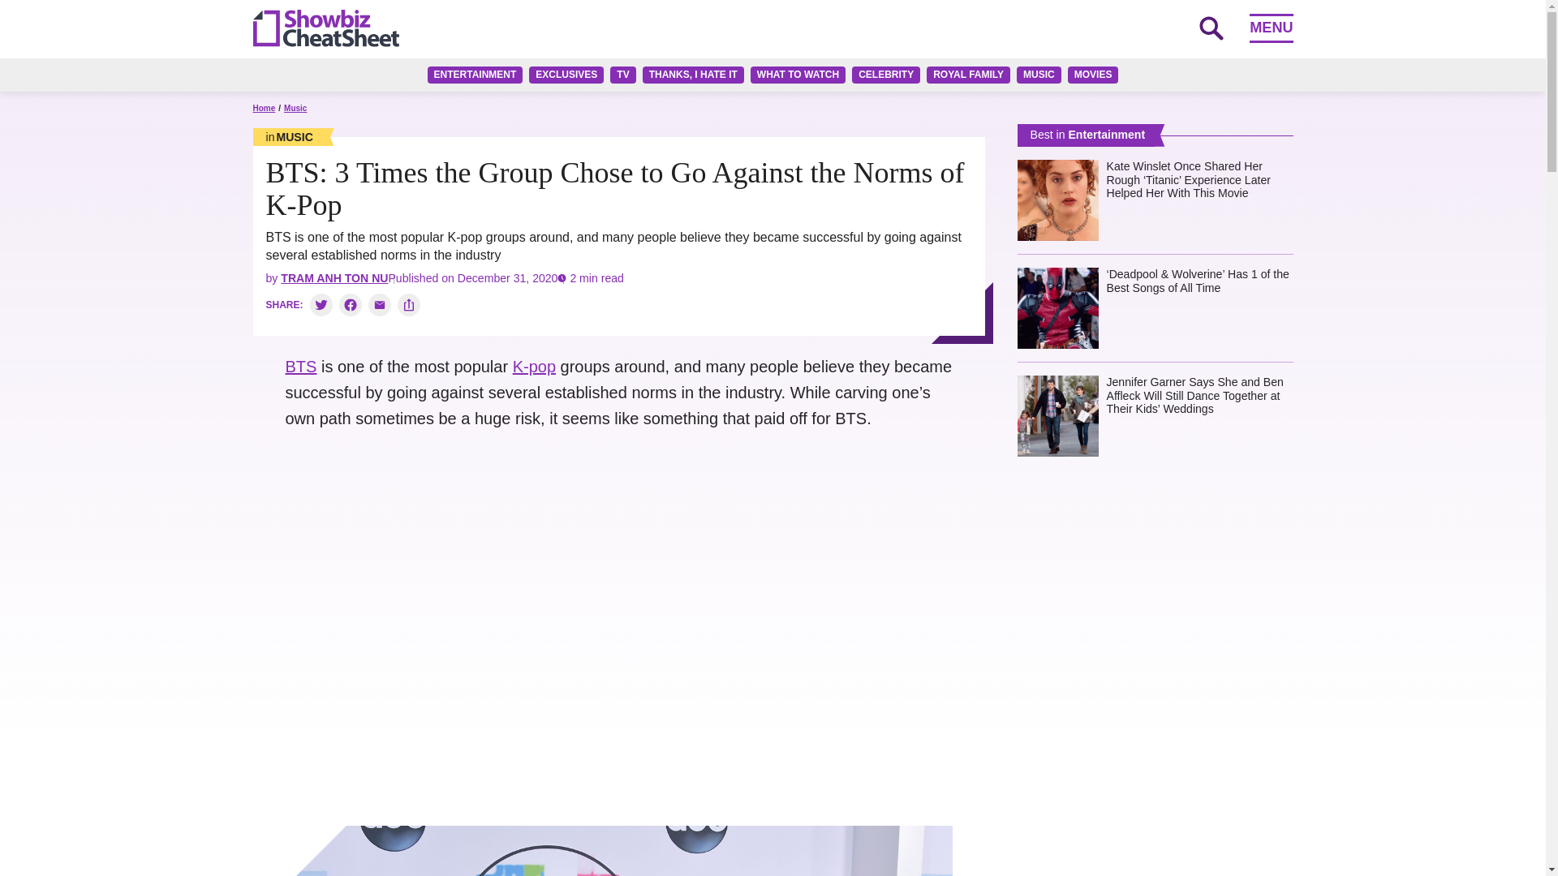  Describe the element at coordinates (289, 136) in the screenshot. I see `Music` at that location.